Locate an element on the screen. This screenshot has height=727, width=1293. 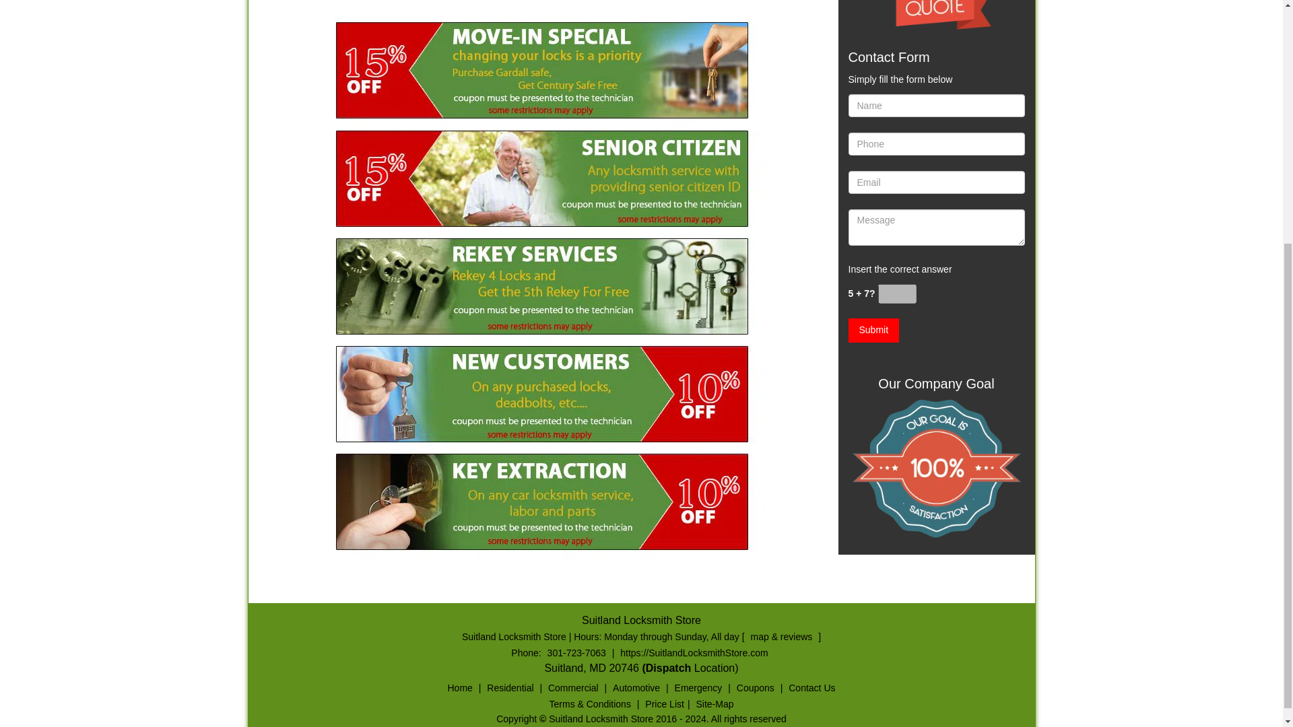
Message Field require is located at coordinates (936, 228).